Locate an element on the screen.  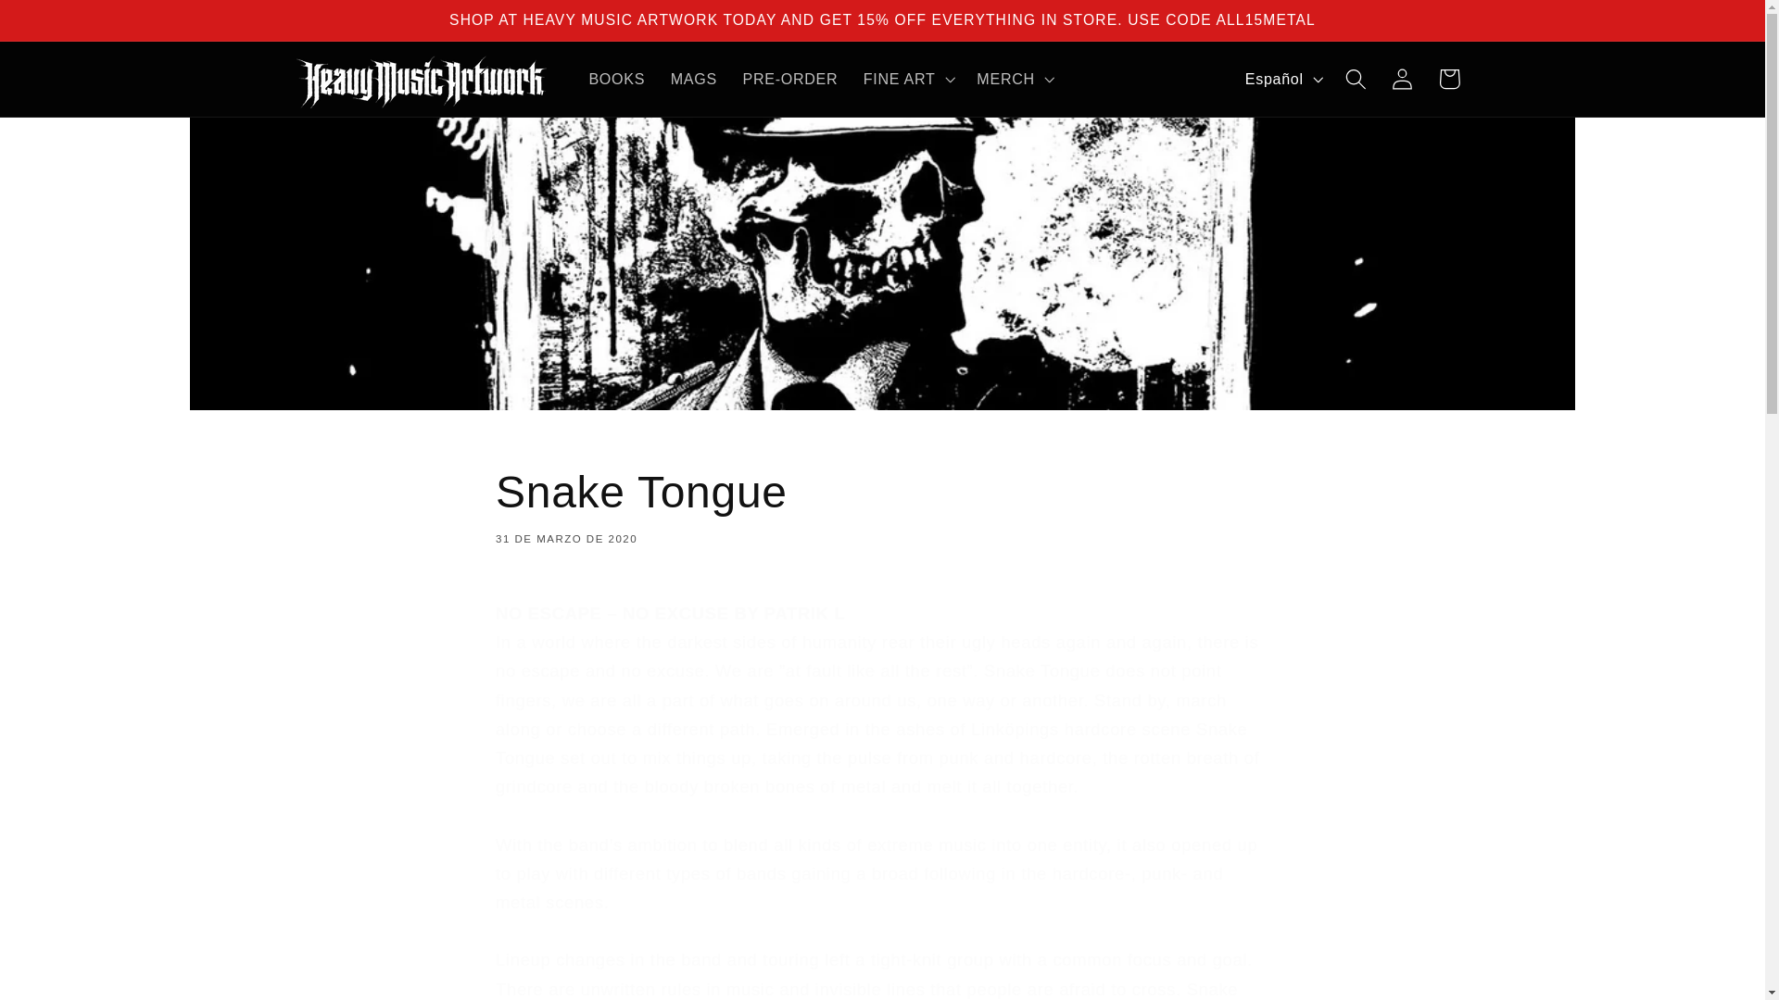
MAGS is located at coordinates (693, 78).